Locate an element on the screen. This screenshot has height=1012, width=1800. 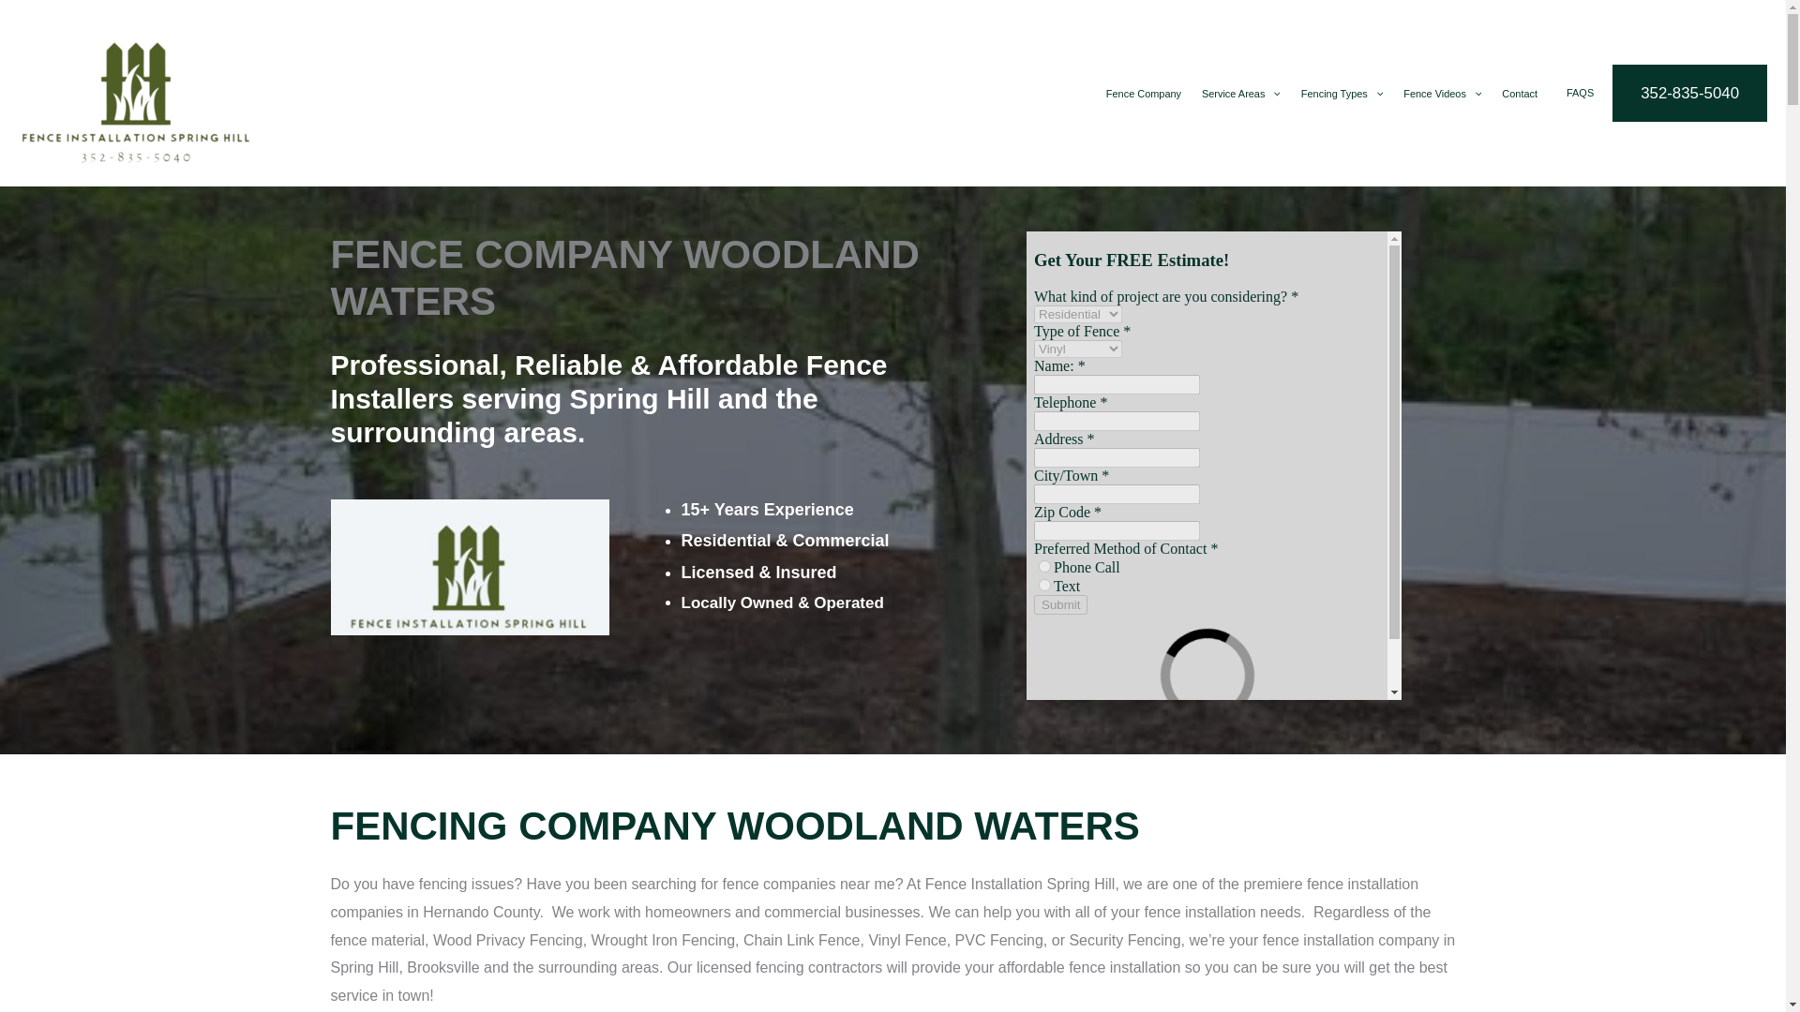
Fencing Types is located at coordinates (1342, 94).